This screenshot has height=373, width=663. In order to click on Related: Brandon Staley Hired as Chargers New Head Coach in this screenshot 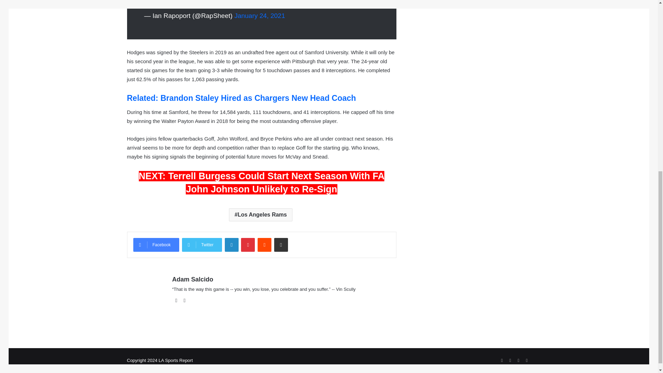, I will do `click(242, 98)`.